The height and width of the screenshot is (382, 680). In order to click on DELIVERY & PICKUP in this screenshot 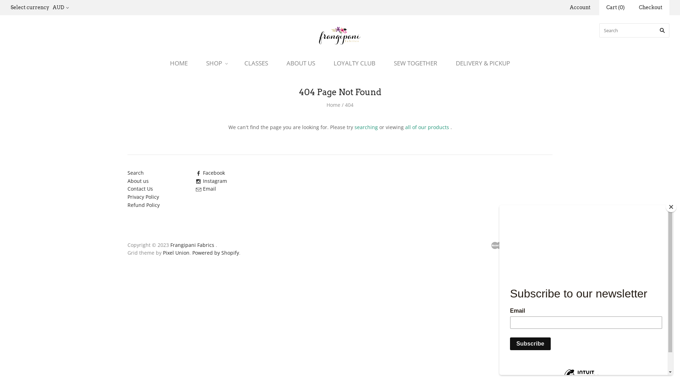, I will do `click(483, 63)`.